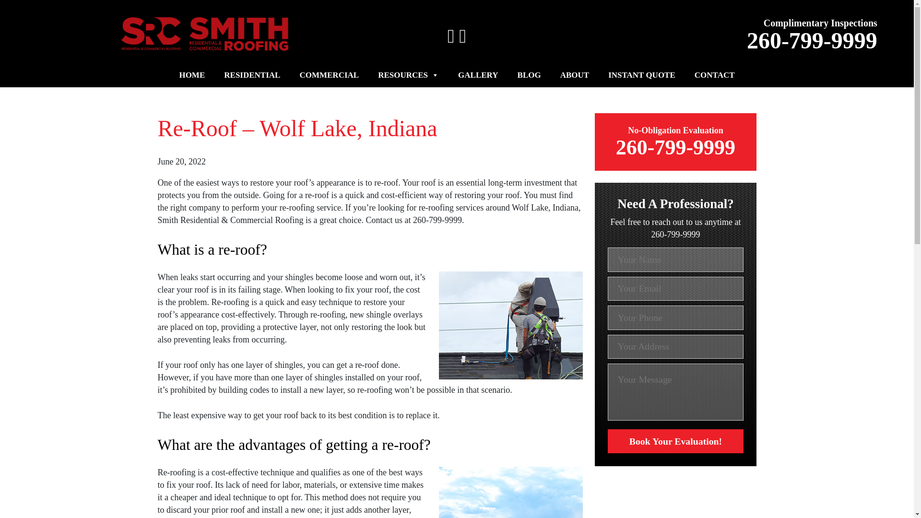 Image resolution: width=921 pixels, height=518 pixels. I want to click on RESIDENTIAL, so click(252, 75).